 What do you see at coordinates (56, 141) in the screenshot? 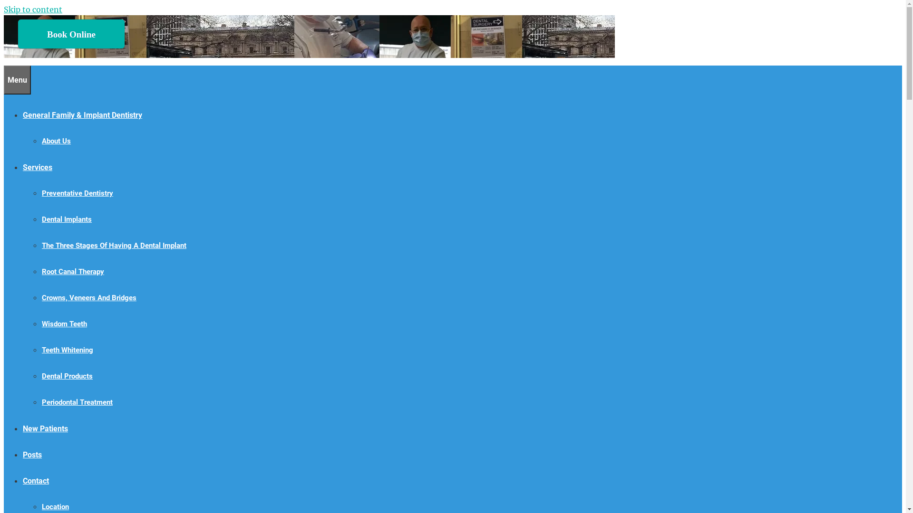
I see `About Us` at bounding box center [56, 141].